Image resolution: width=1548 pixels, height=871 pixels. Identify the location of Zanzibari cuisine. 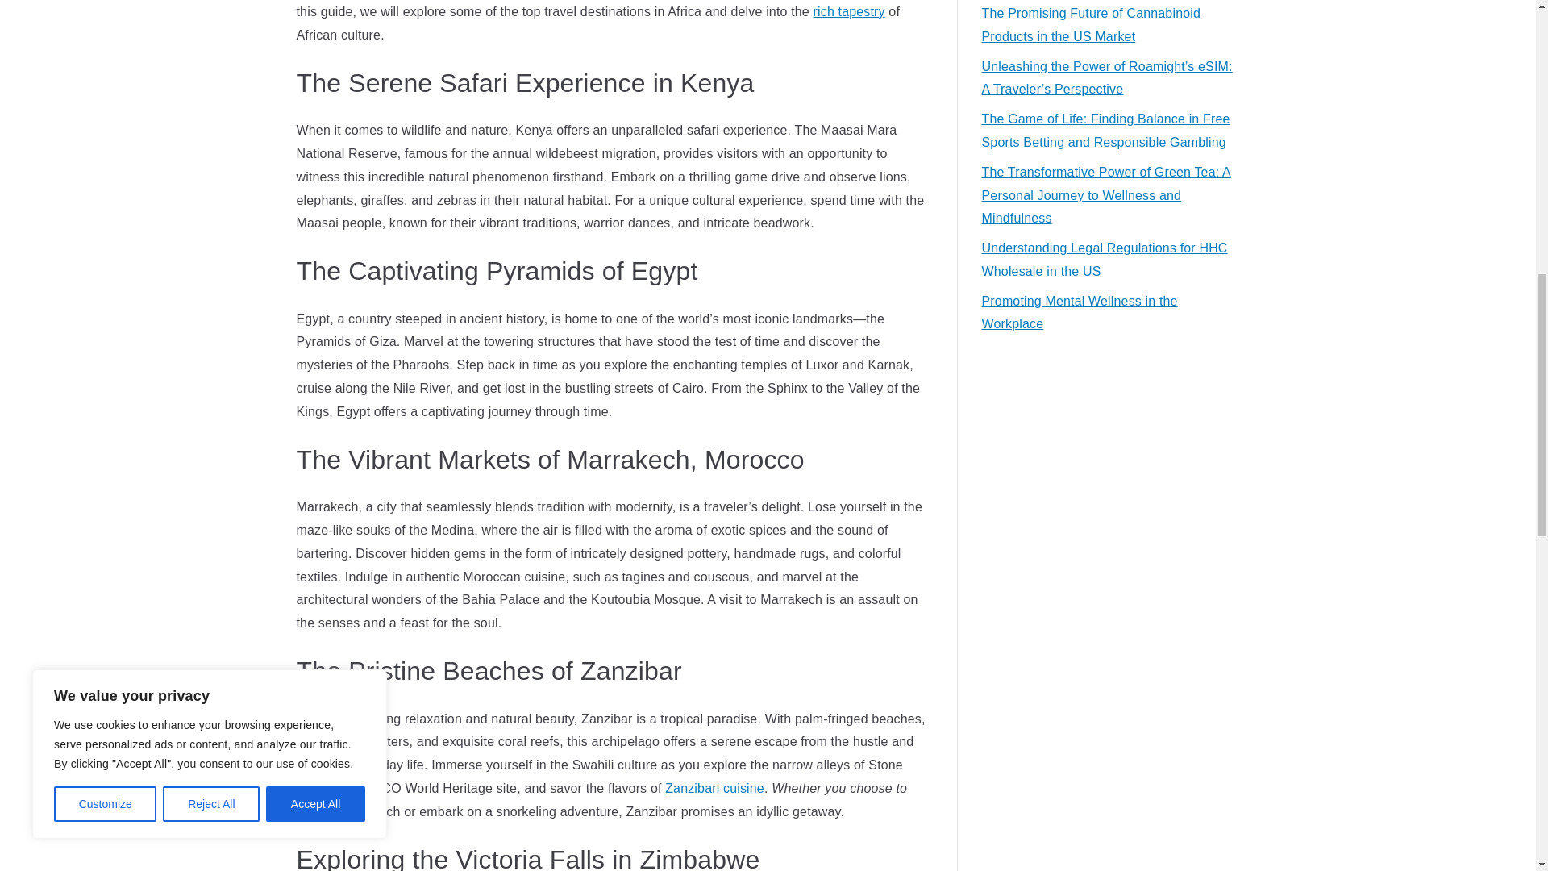
(714, 788).